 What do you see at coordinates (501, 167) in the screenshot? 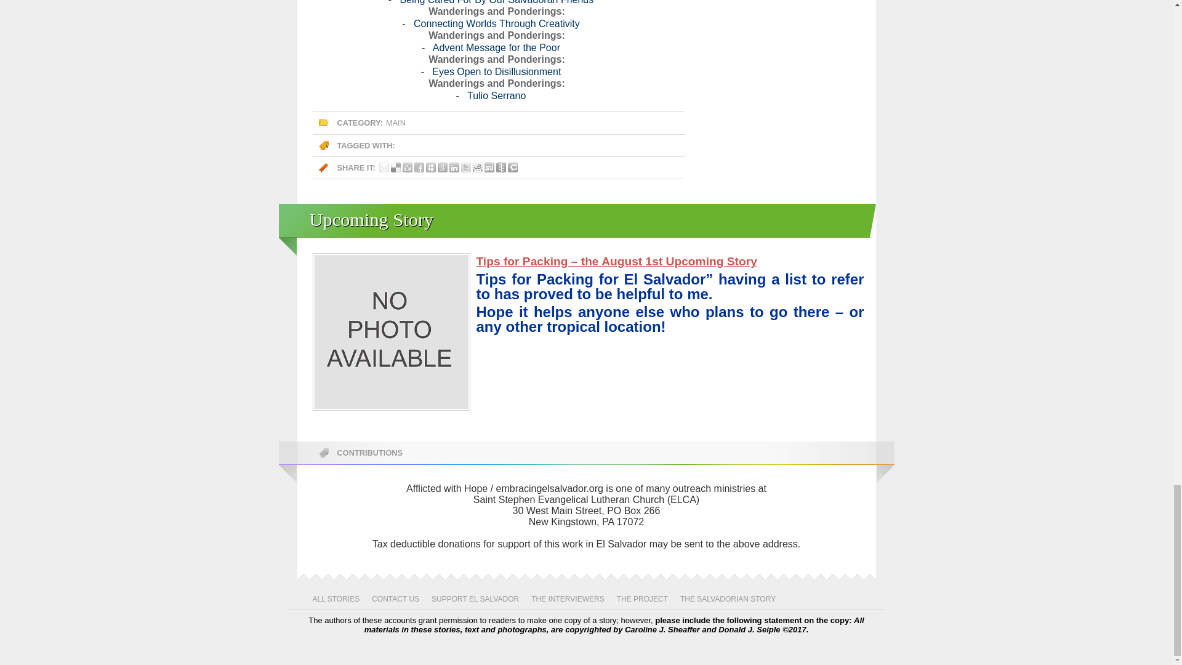
I see `Share this post on Newsvine` at bounding box center [501, 167].